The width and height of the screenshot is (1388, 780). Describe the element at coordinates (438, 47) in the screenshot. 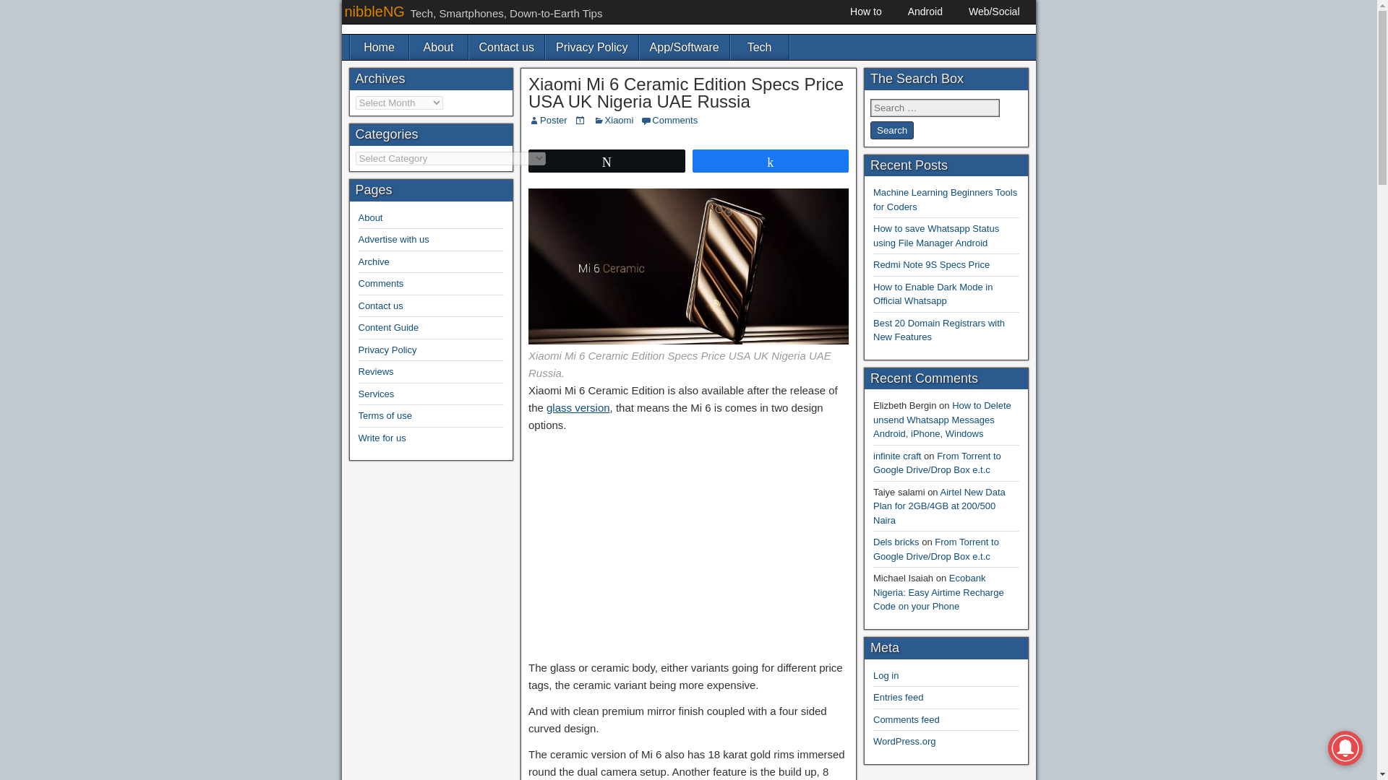

I see `About` at that location.